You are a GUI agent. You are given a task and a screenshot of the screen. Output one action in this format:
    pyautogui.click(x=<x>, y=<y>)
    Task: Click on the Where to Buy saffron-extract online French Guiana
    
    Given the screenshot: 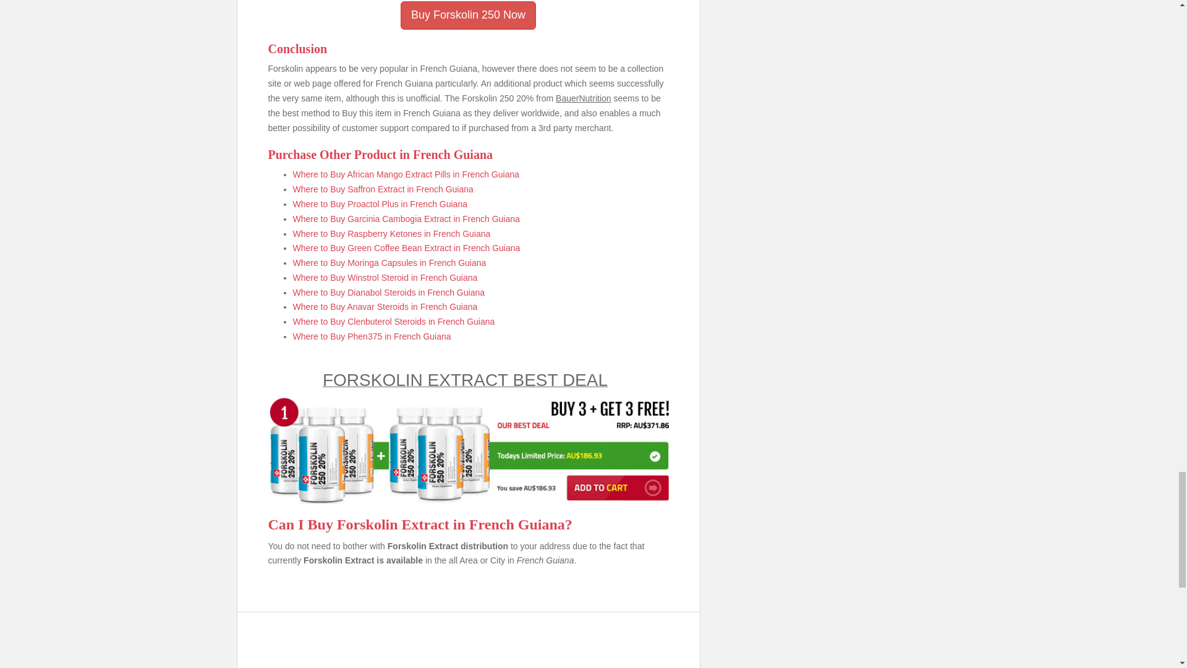 What is the action you would take?
    pyautogui.click(x=383, y=189)
    